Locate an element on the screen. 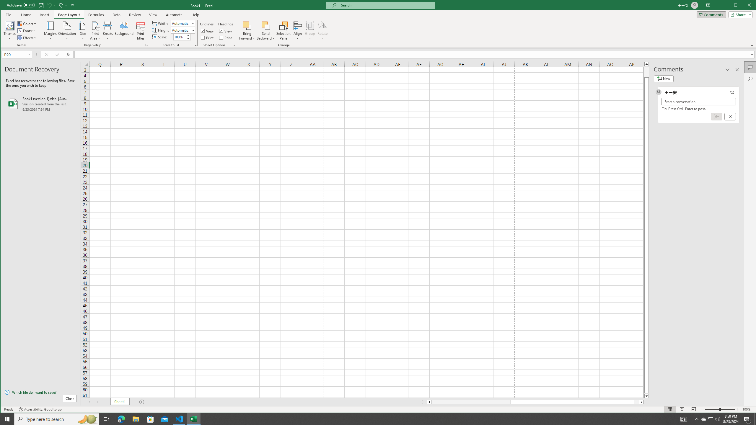  Fonts is located at coordinates (27, 31).